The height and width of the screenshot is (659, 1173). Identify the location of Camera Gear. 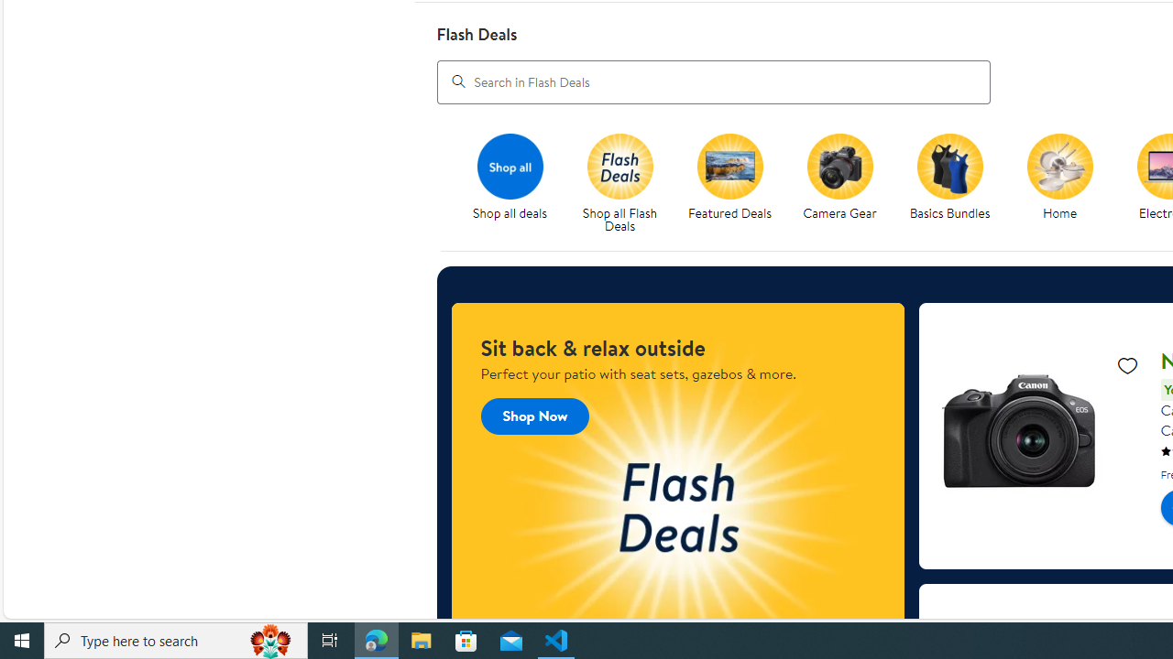
(847, 183).